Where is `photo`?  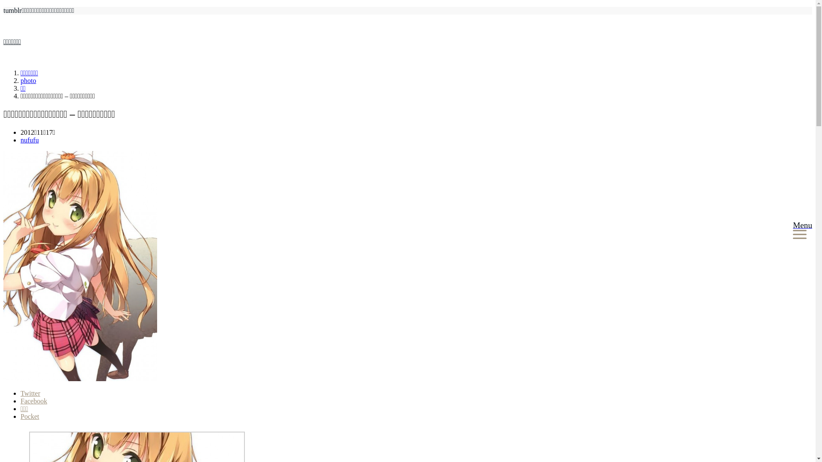
photo is located at coordinates (28, 80).